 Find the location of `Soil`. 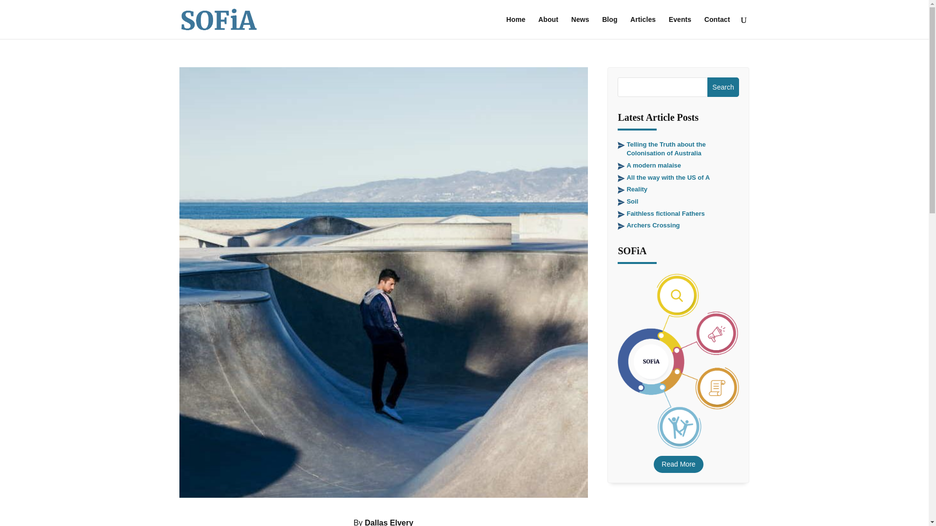

Soil is located at coordinates (632, 202).